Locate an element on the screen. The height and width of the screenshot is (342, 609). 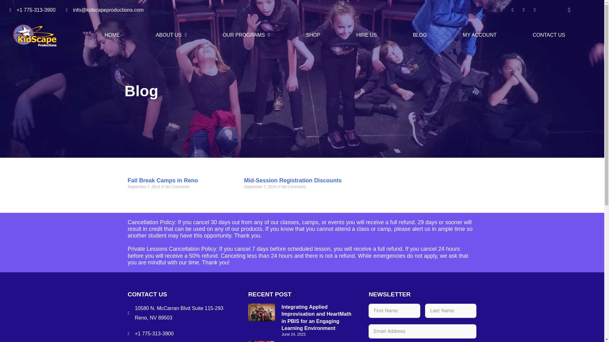
HOME is located at coordinates (112, 35).